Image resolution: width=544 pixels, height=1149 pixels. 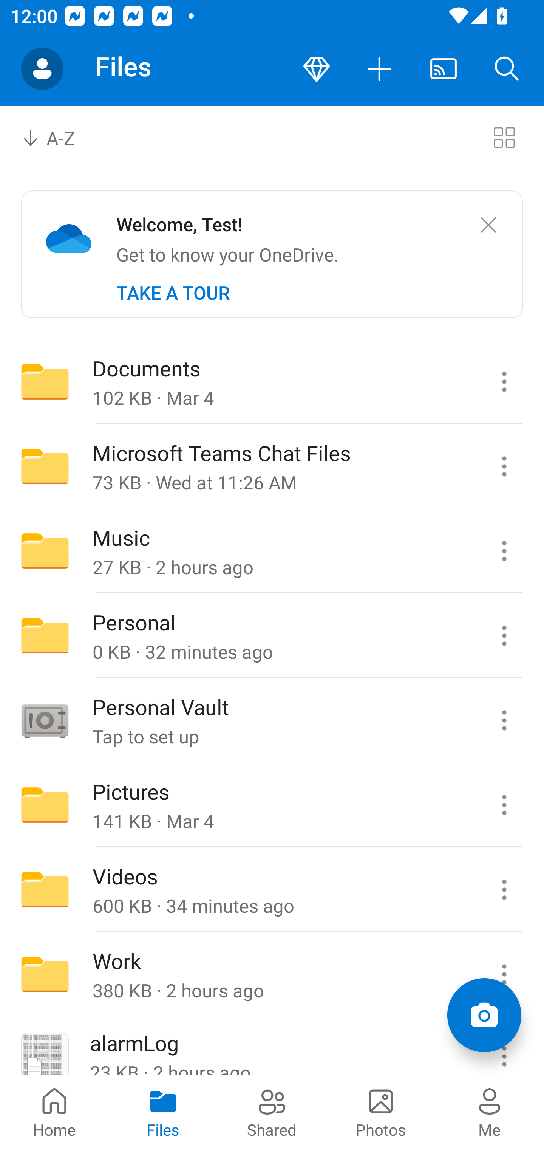 I want to click on Personal commands, so click(x=504, y=635).